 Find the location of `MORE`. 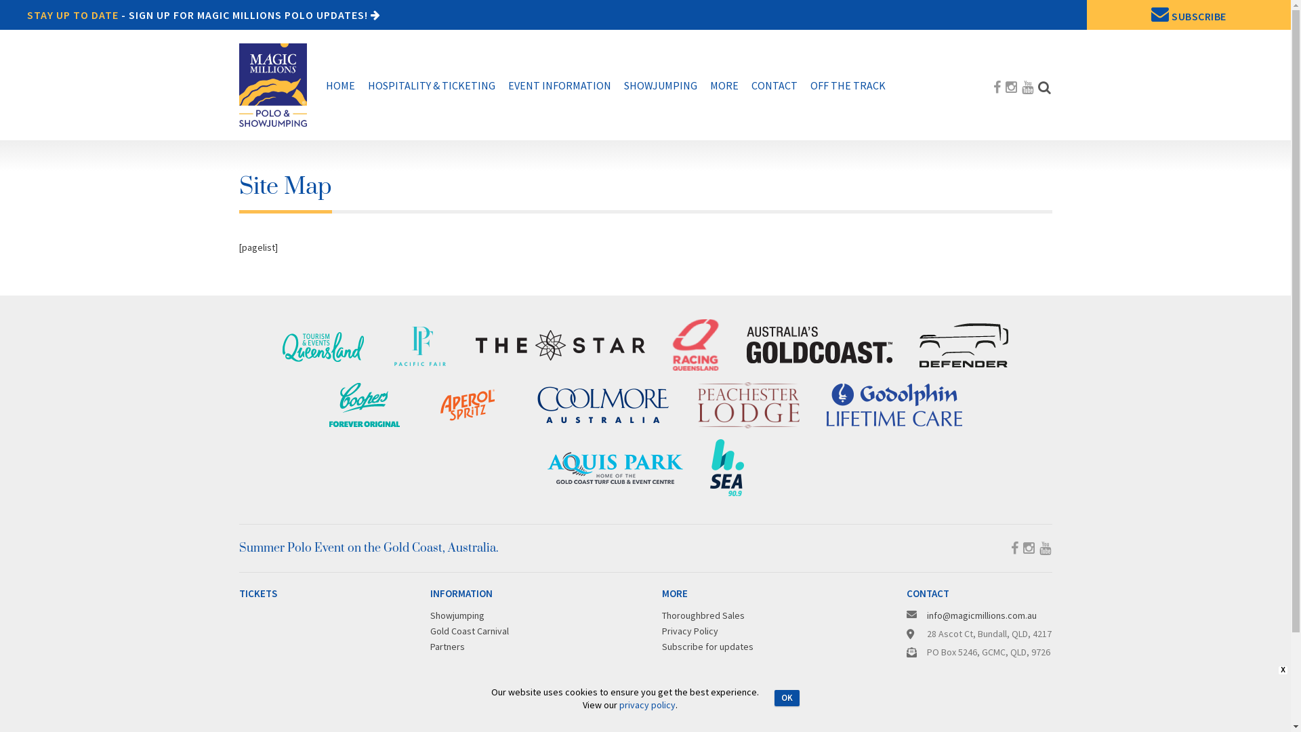

MORE is located at coordinates (724, 85).